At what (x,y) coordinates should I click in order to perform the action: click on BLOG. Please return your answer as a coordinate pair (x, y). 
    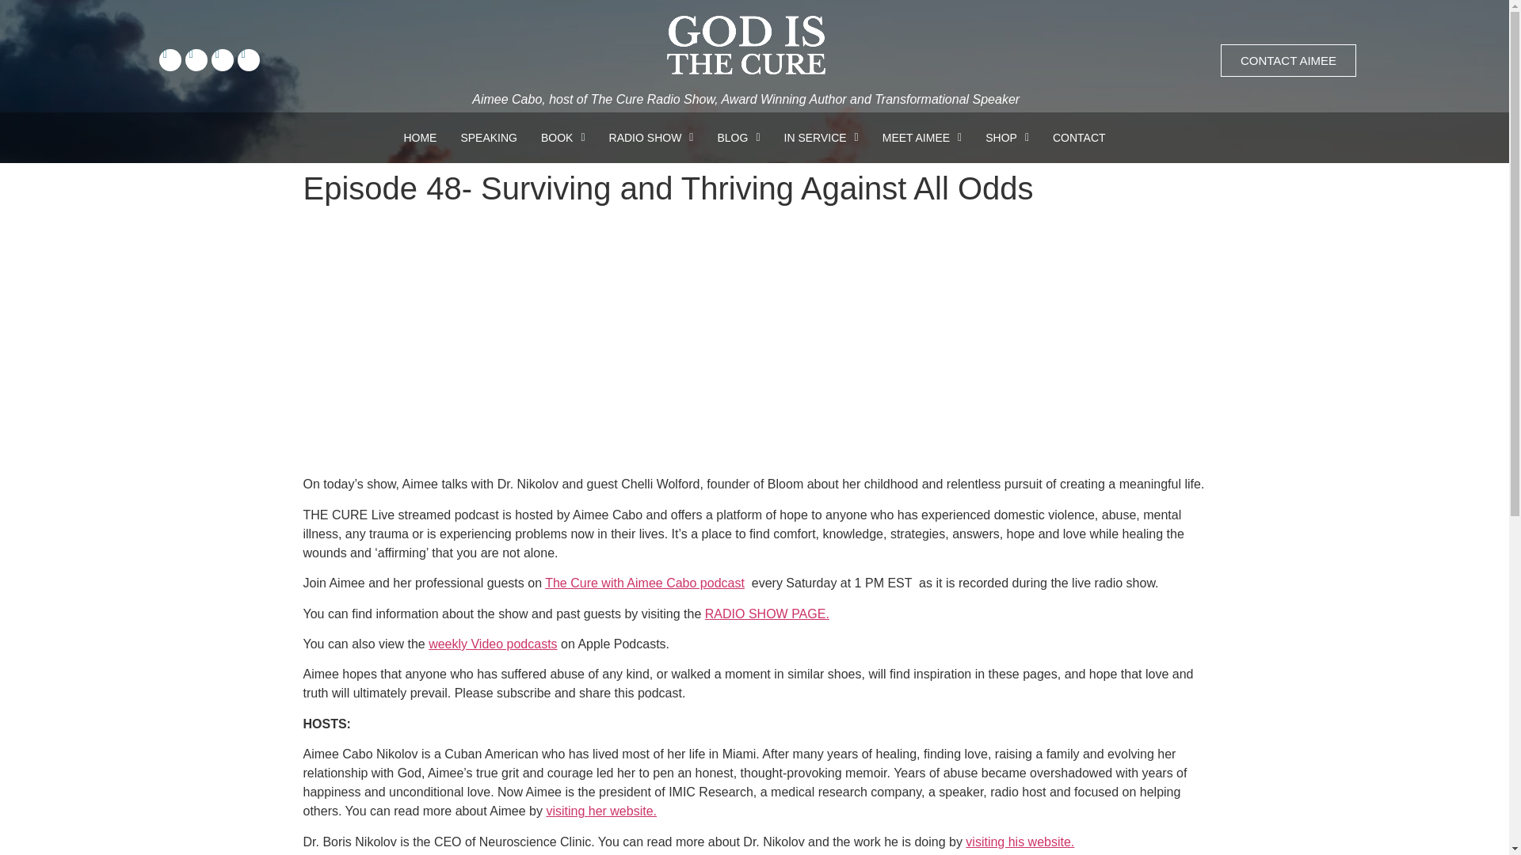
    Looking at the image, I should click on (738, 138).